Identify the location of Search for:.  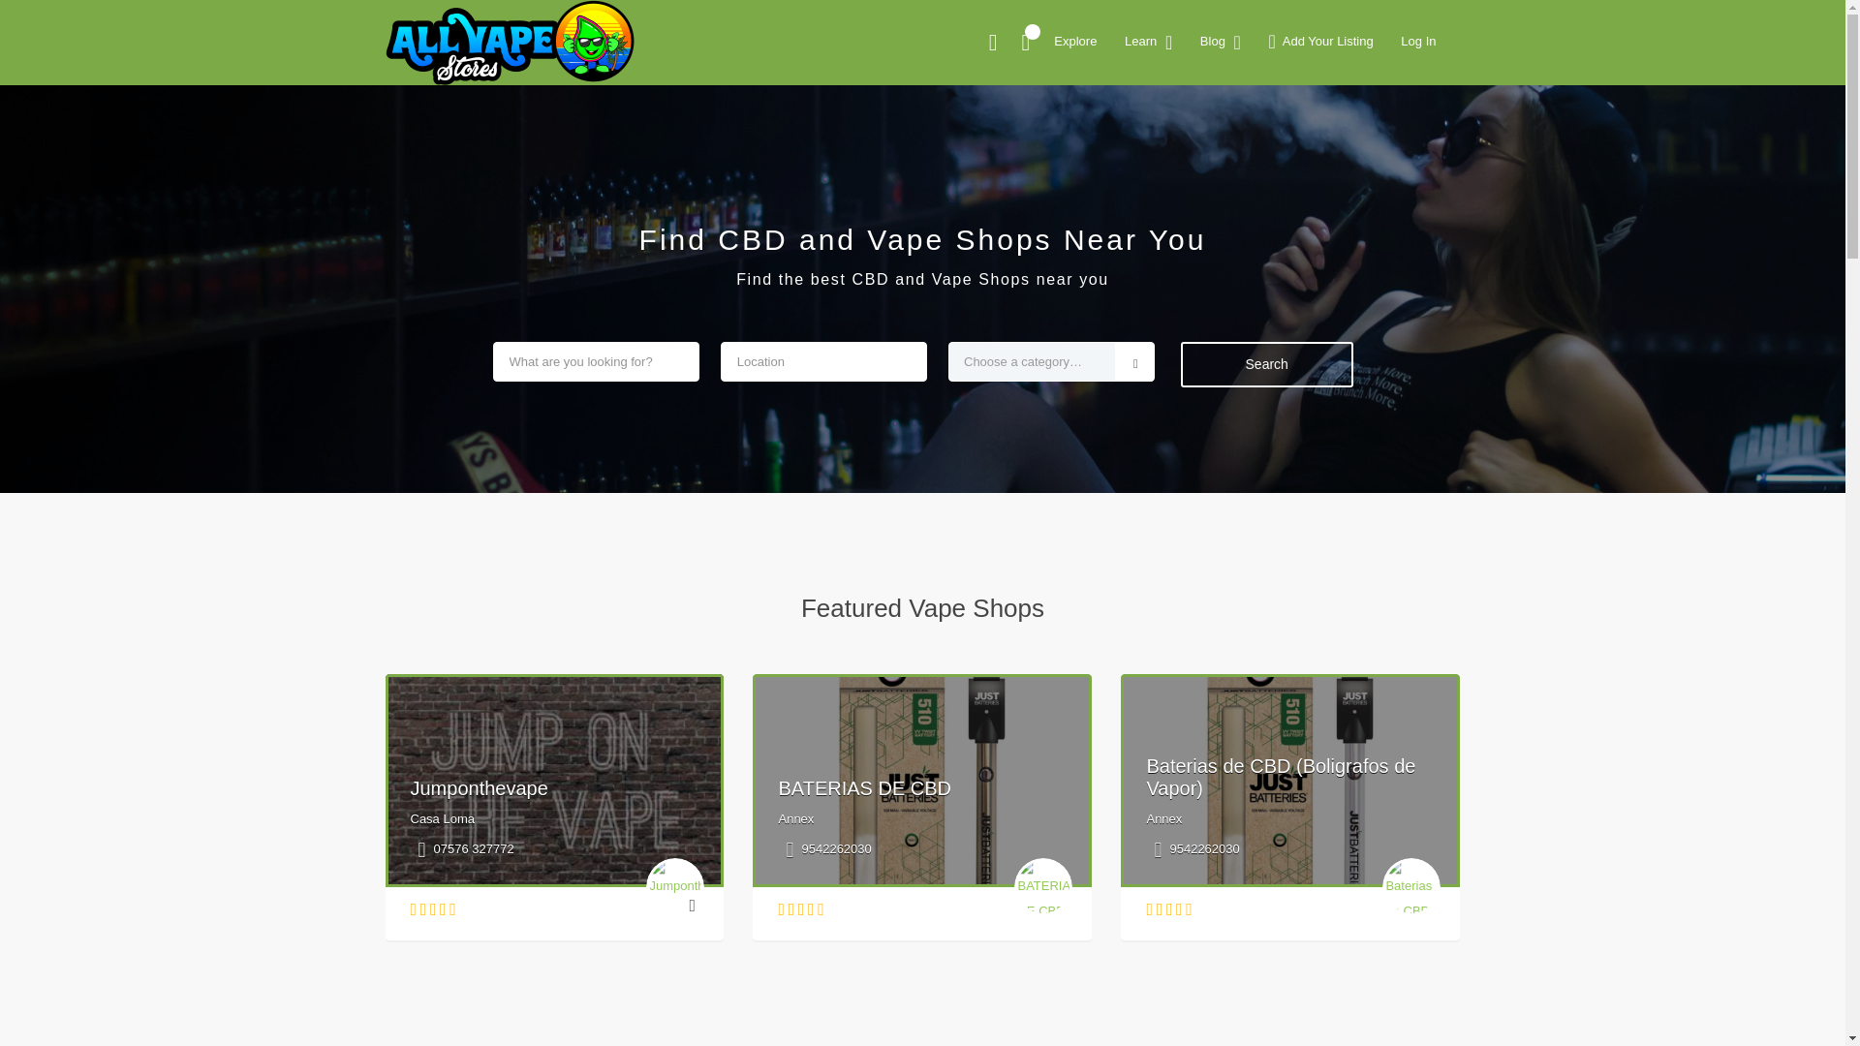
(1341, 60).